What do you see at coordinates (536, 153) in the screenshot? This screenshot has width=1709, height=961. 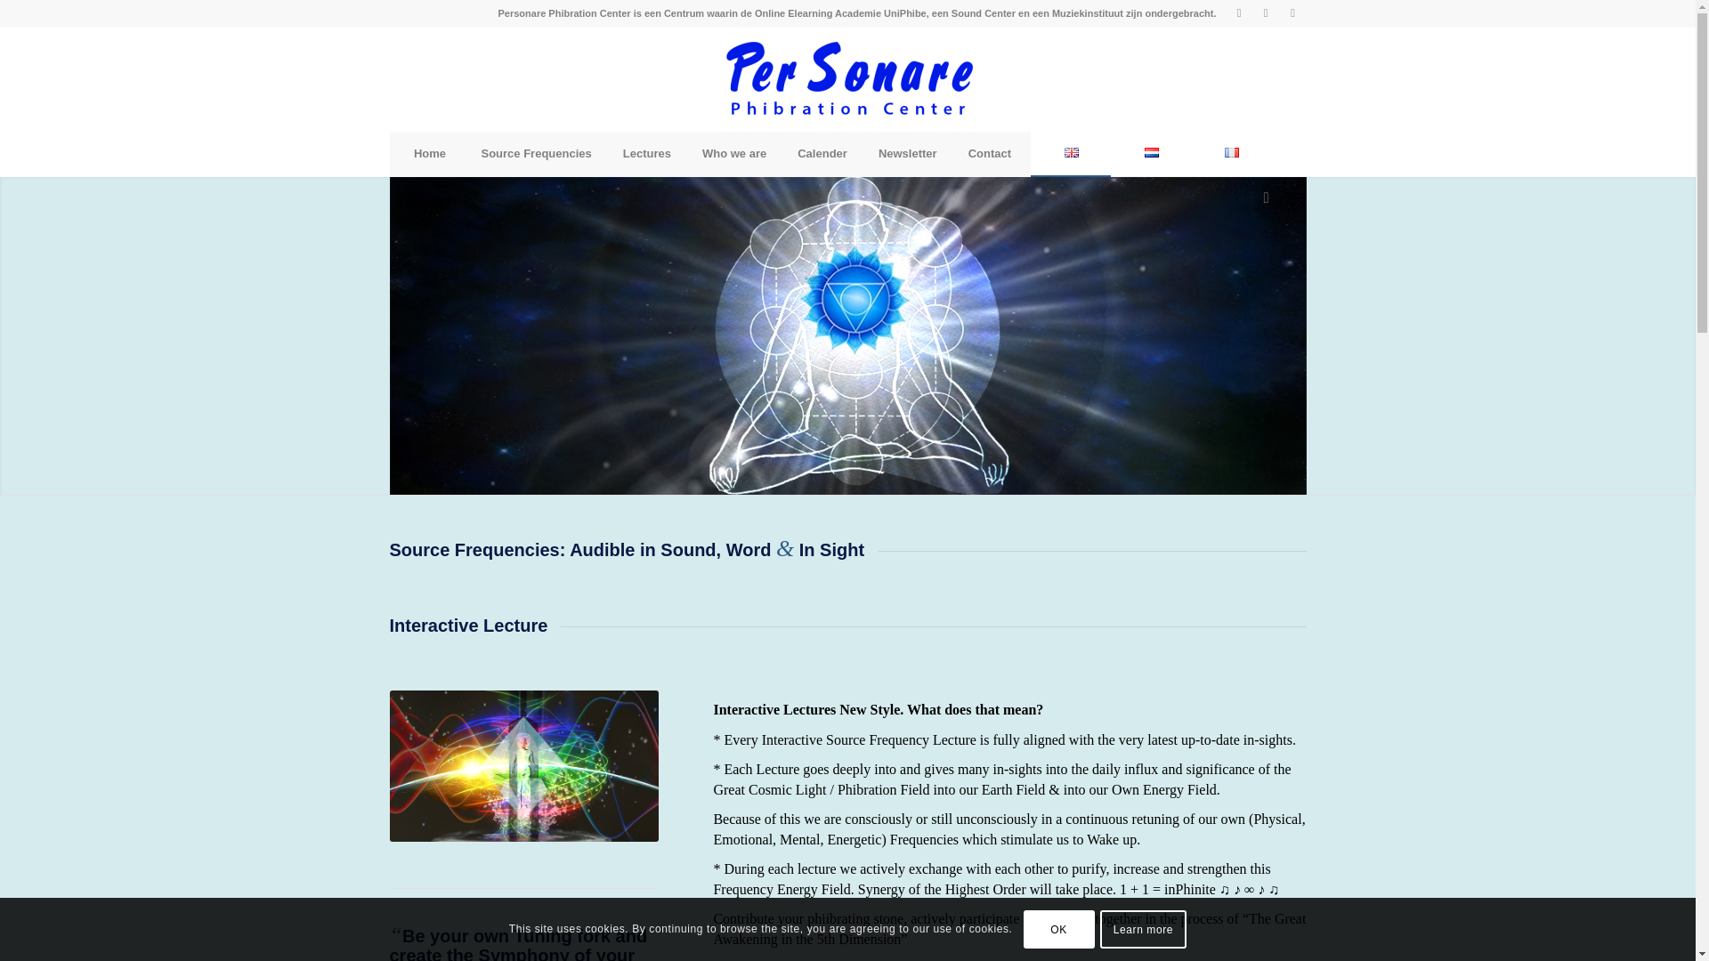 I see `Source Frequencies` at bounding box center [536, 153].